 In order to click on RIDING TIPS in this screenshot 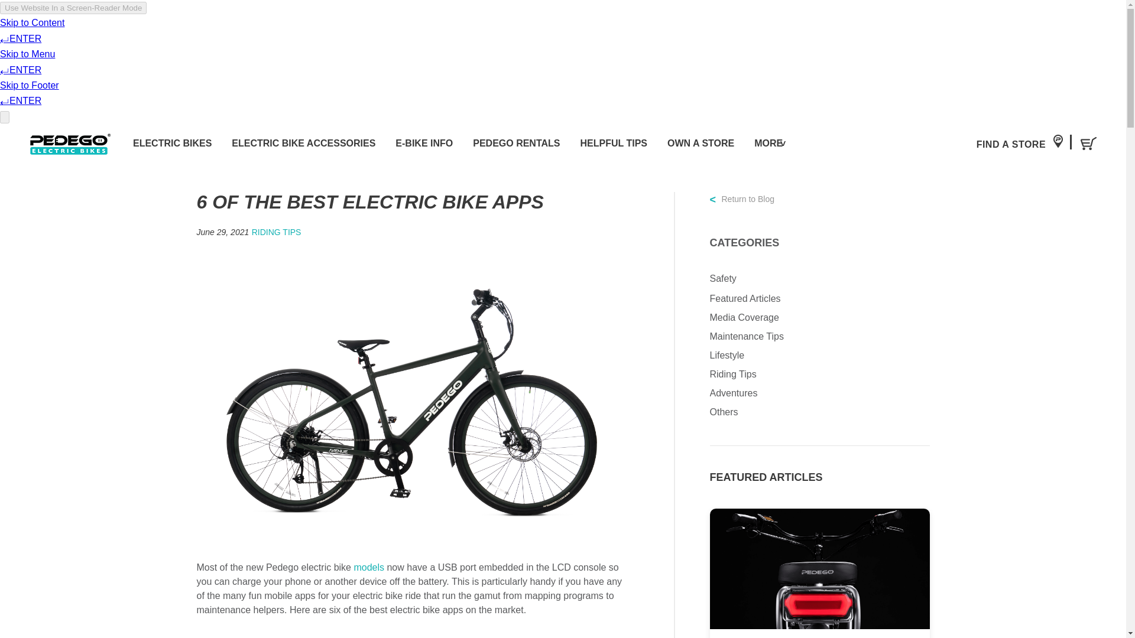, I will do `click(277, 233)`.